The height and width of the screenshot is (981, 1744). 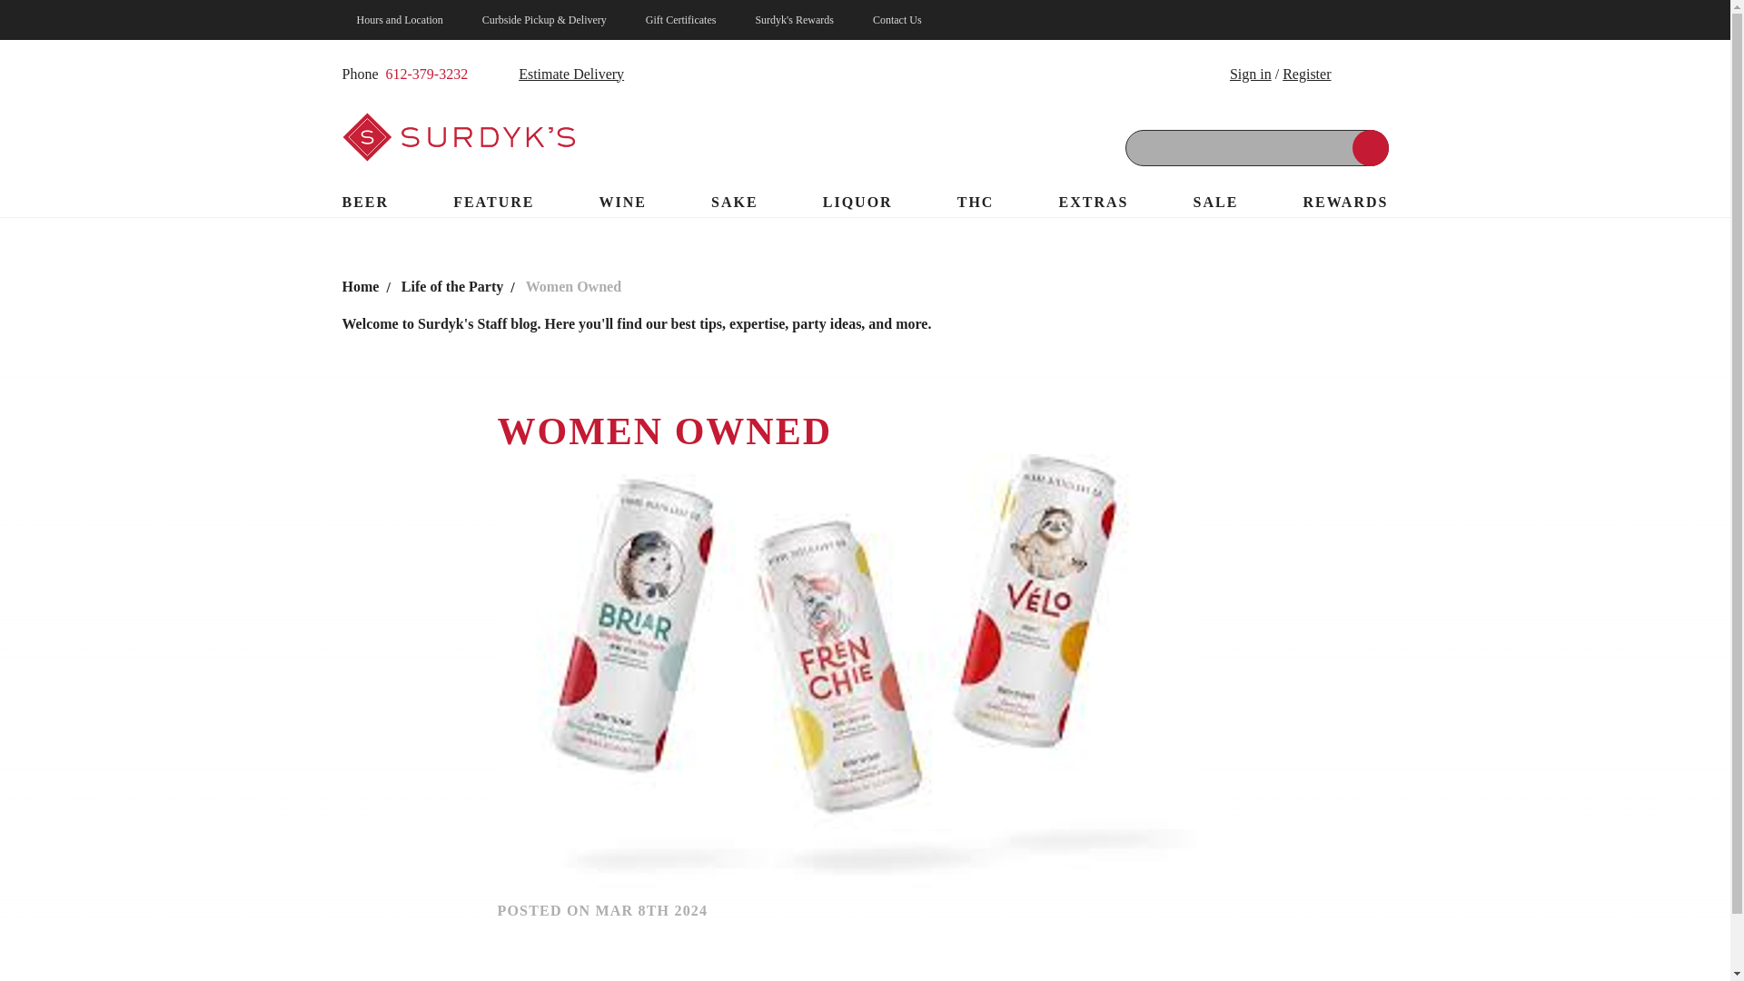 I want to click on Hours and Location, so click(x=400, y=20).